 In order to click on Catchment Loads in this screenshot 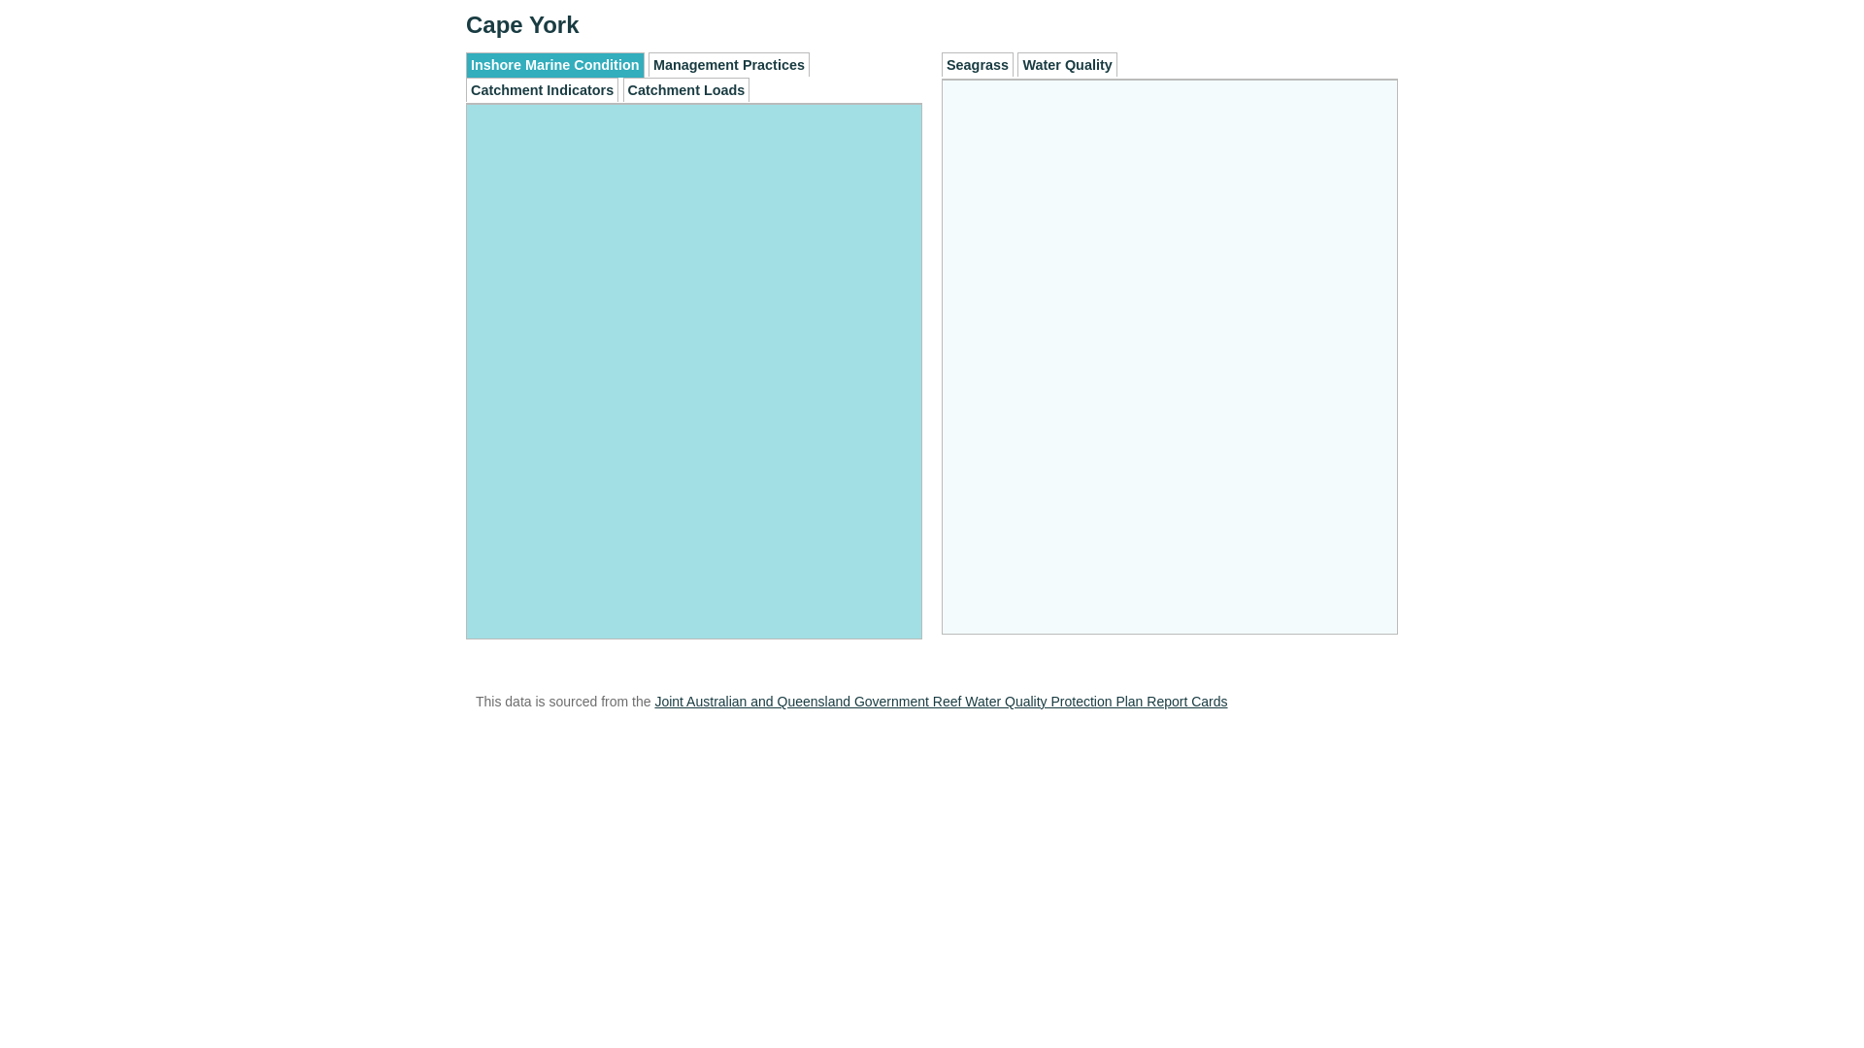, I will do `click(687, 89)`.